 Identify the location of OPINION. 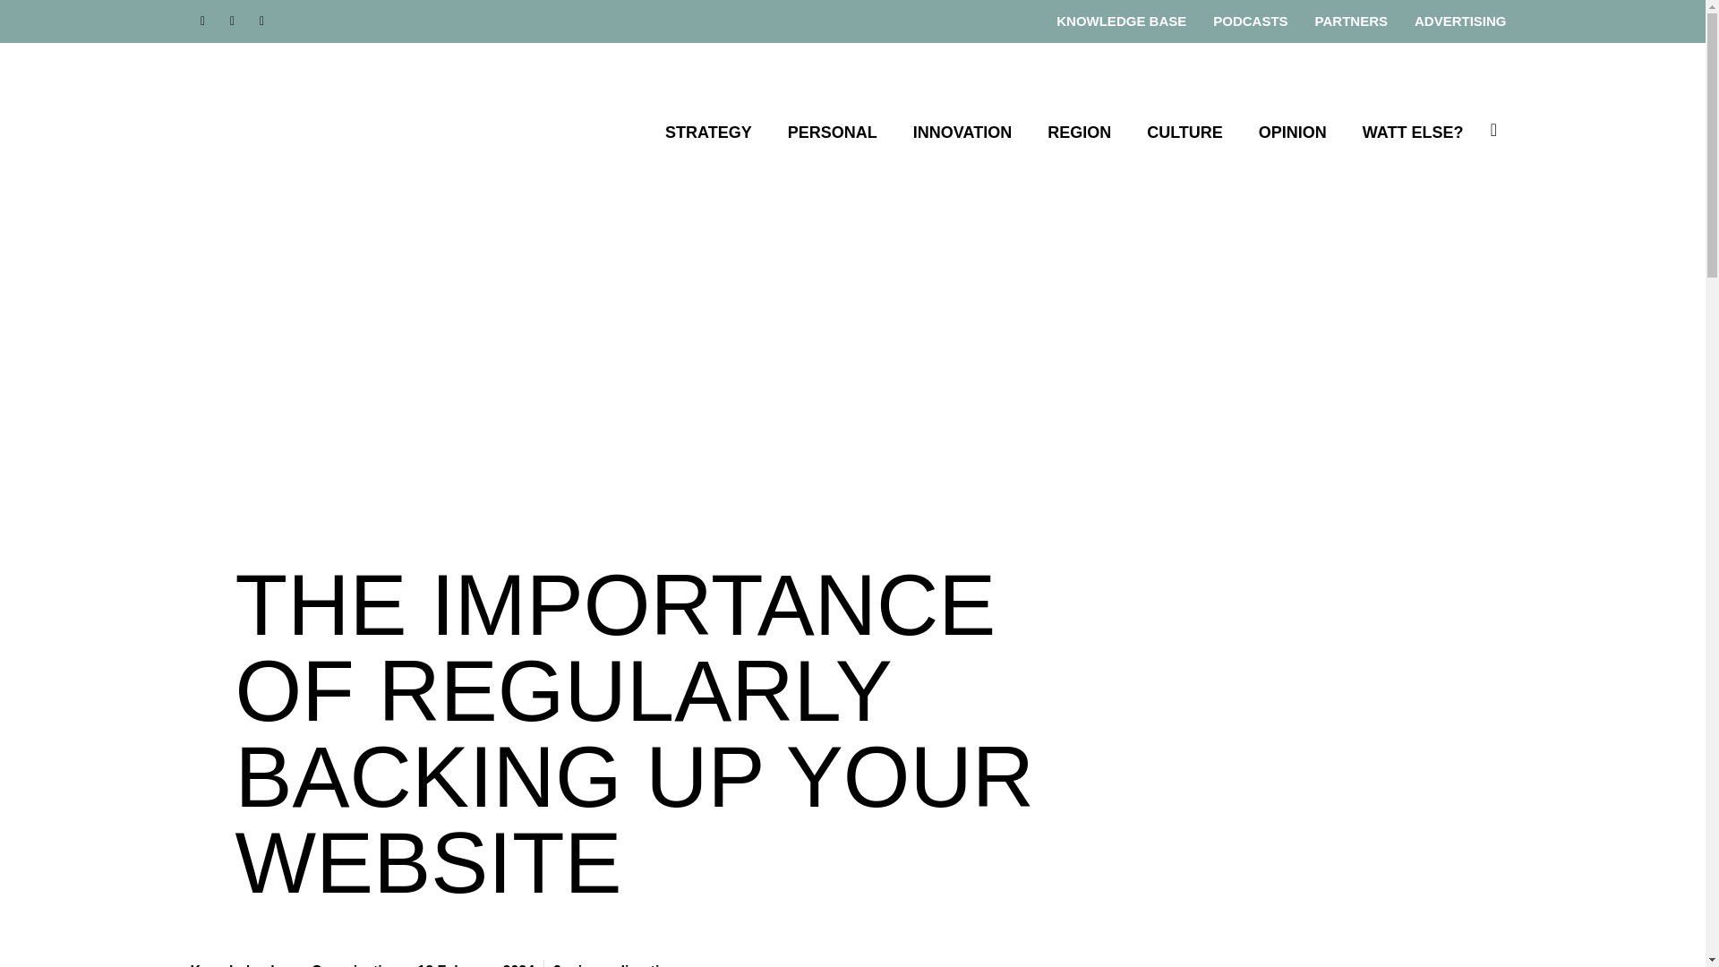
(1293, 133).